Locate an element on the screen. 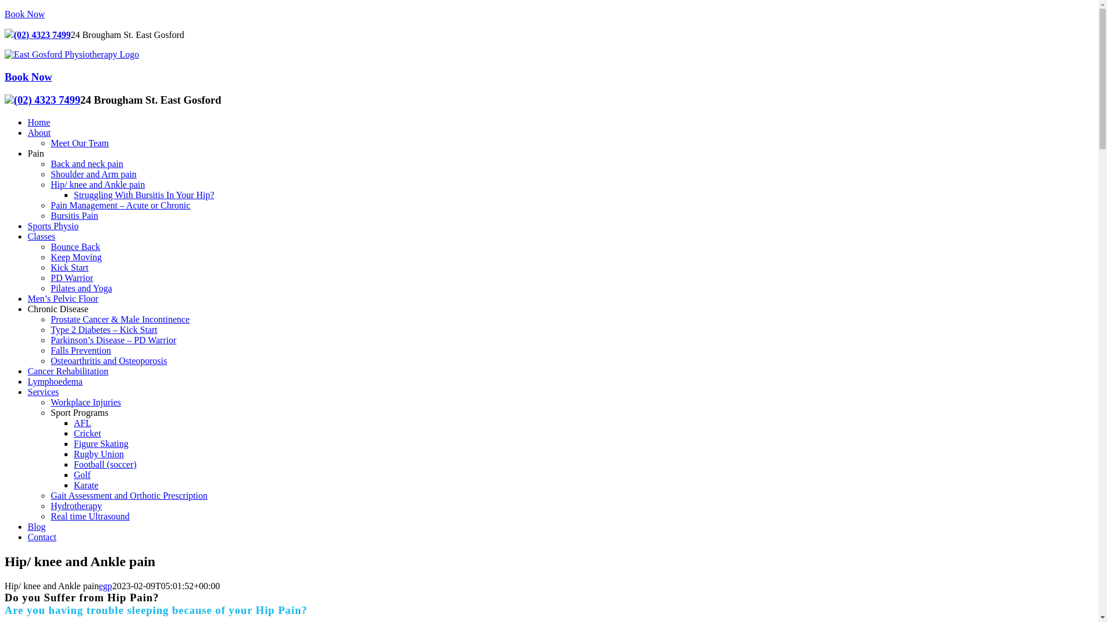 This screenshot has width=1107, height=622. Golf is located at coordinates (82, 475).